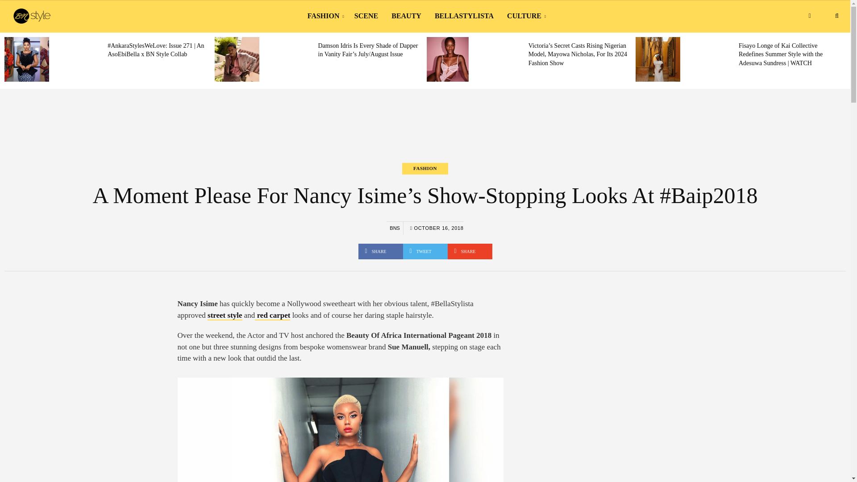  What do you see at coordinates (836, 16) in the screenshot?
I see `Search` at bounding box center [836, 16].